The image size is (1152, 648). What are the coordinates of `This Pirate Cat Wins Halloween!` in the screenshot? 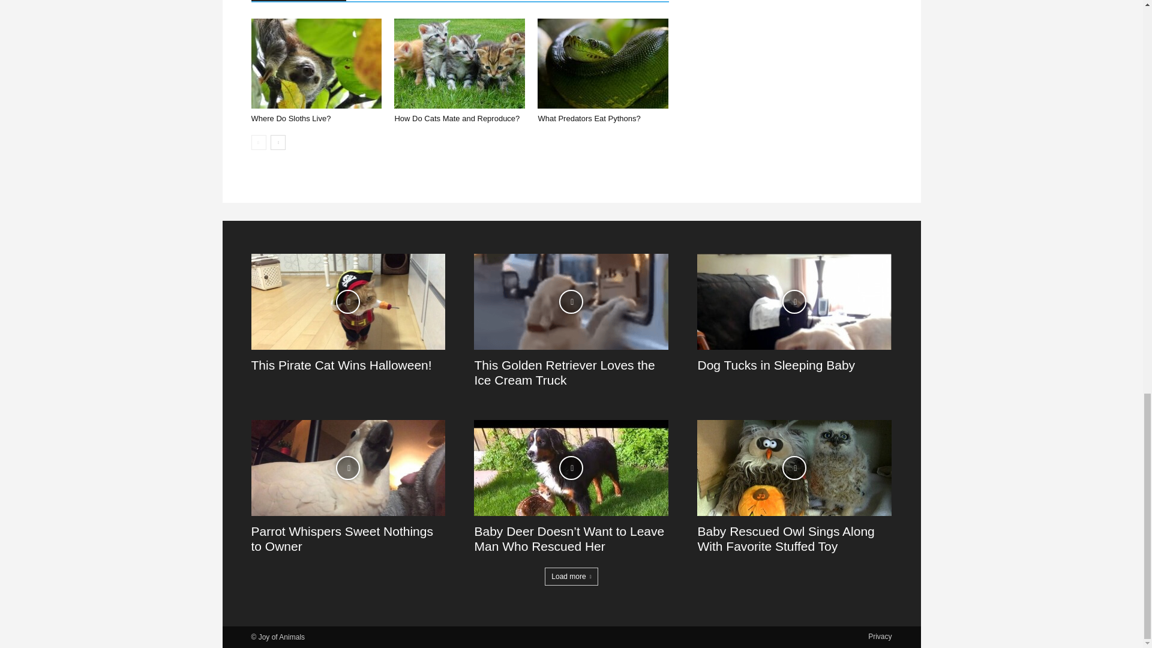 It's located at (341, 365).